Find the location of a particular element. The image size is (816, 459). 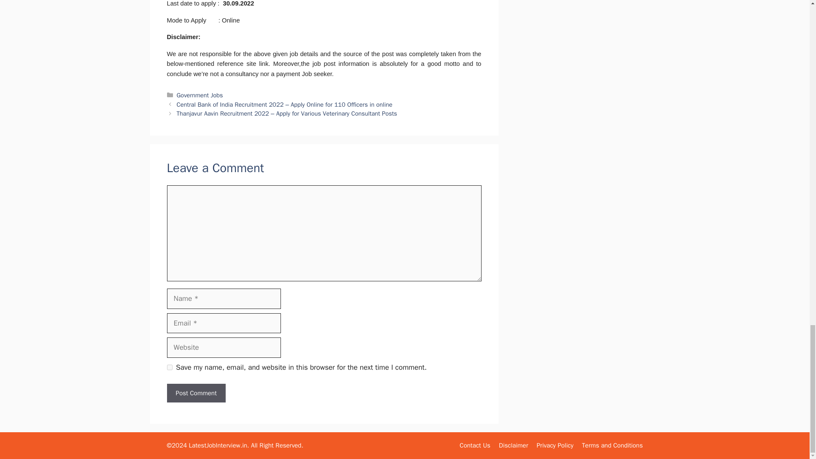

yes is located at coordinates (169, 367).